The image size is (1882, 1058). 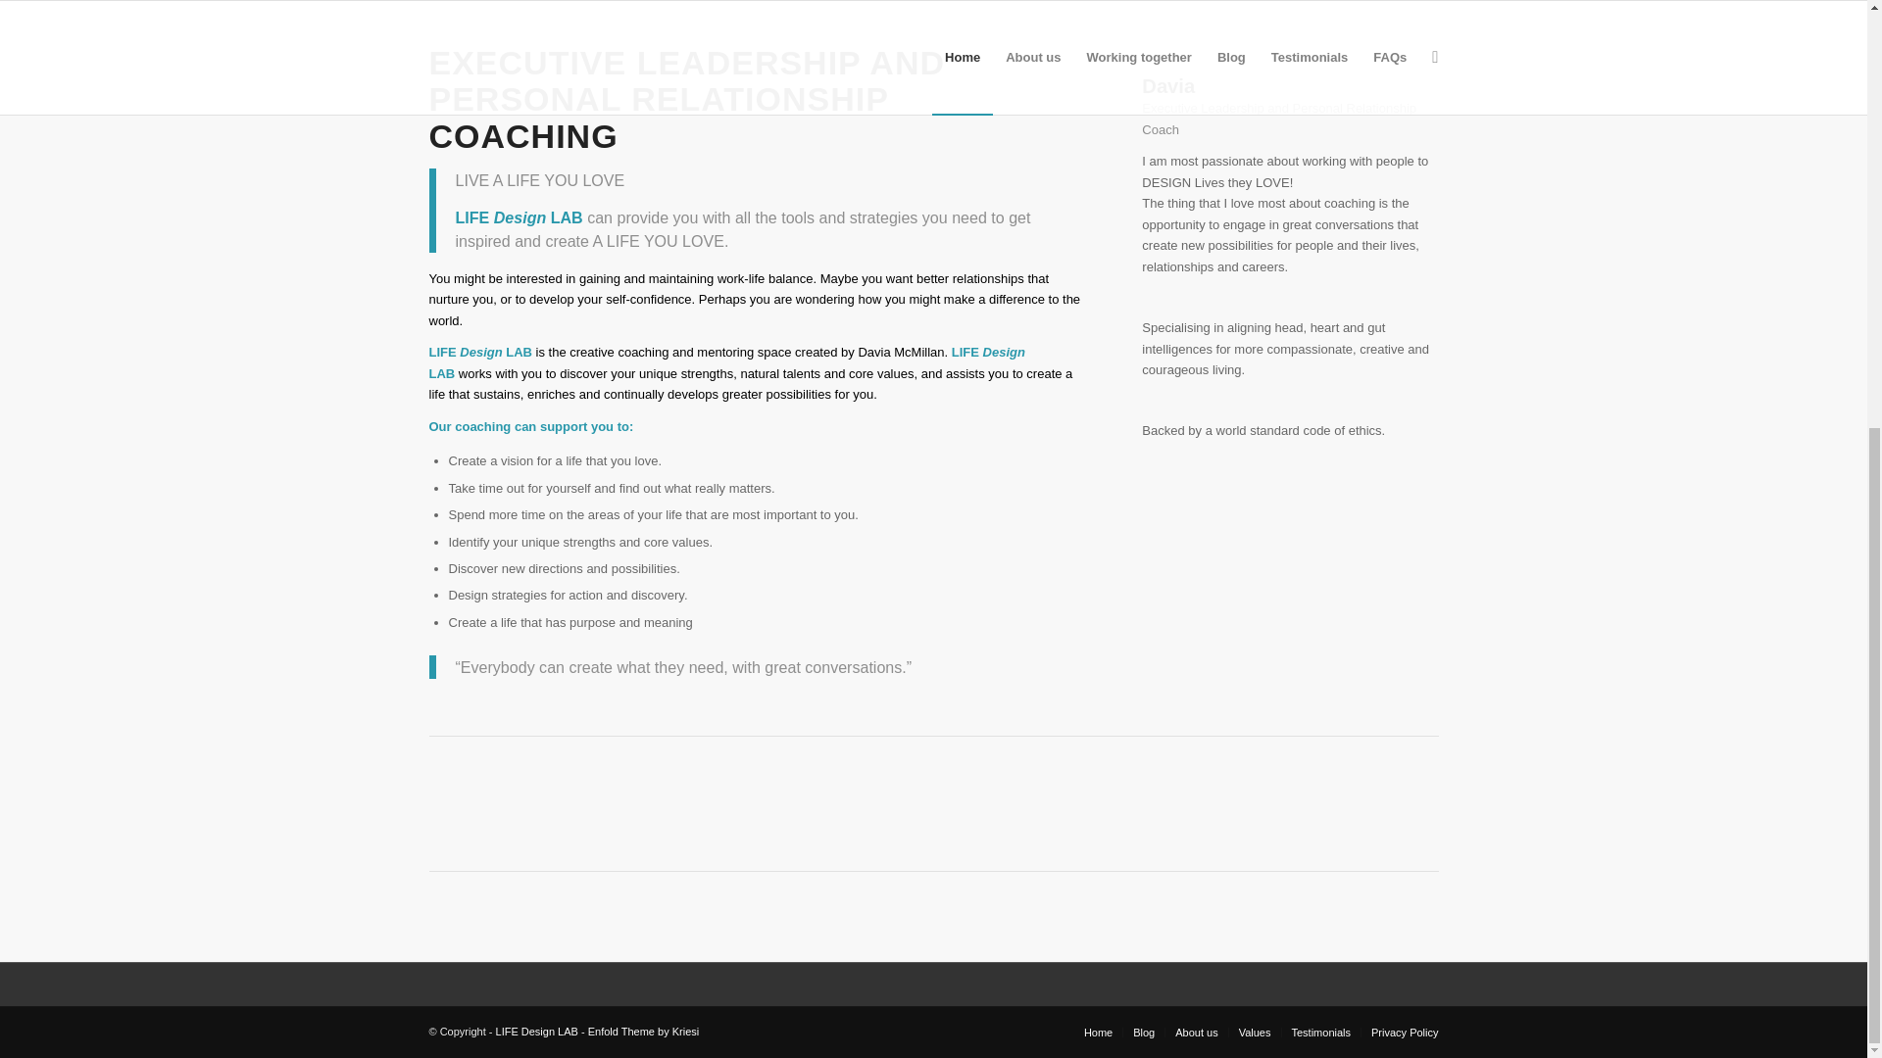 What do you see at coordinates (537, 1031) in the screenshot?
I see `LIFE Design LAB` at bounding box center [537, 1031].